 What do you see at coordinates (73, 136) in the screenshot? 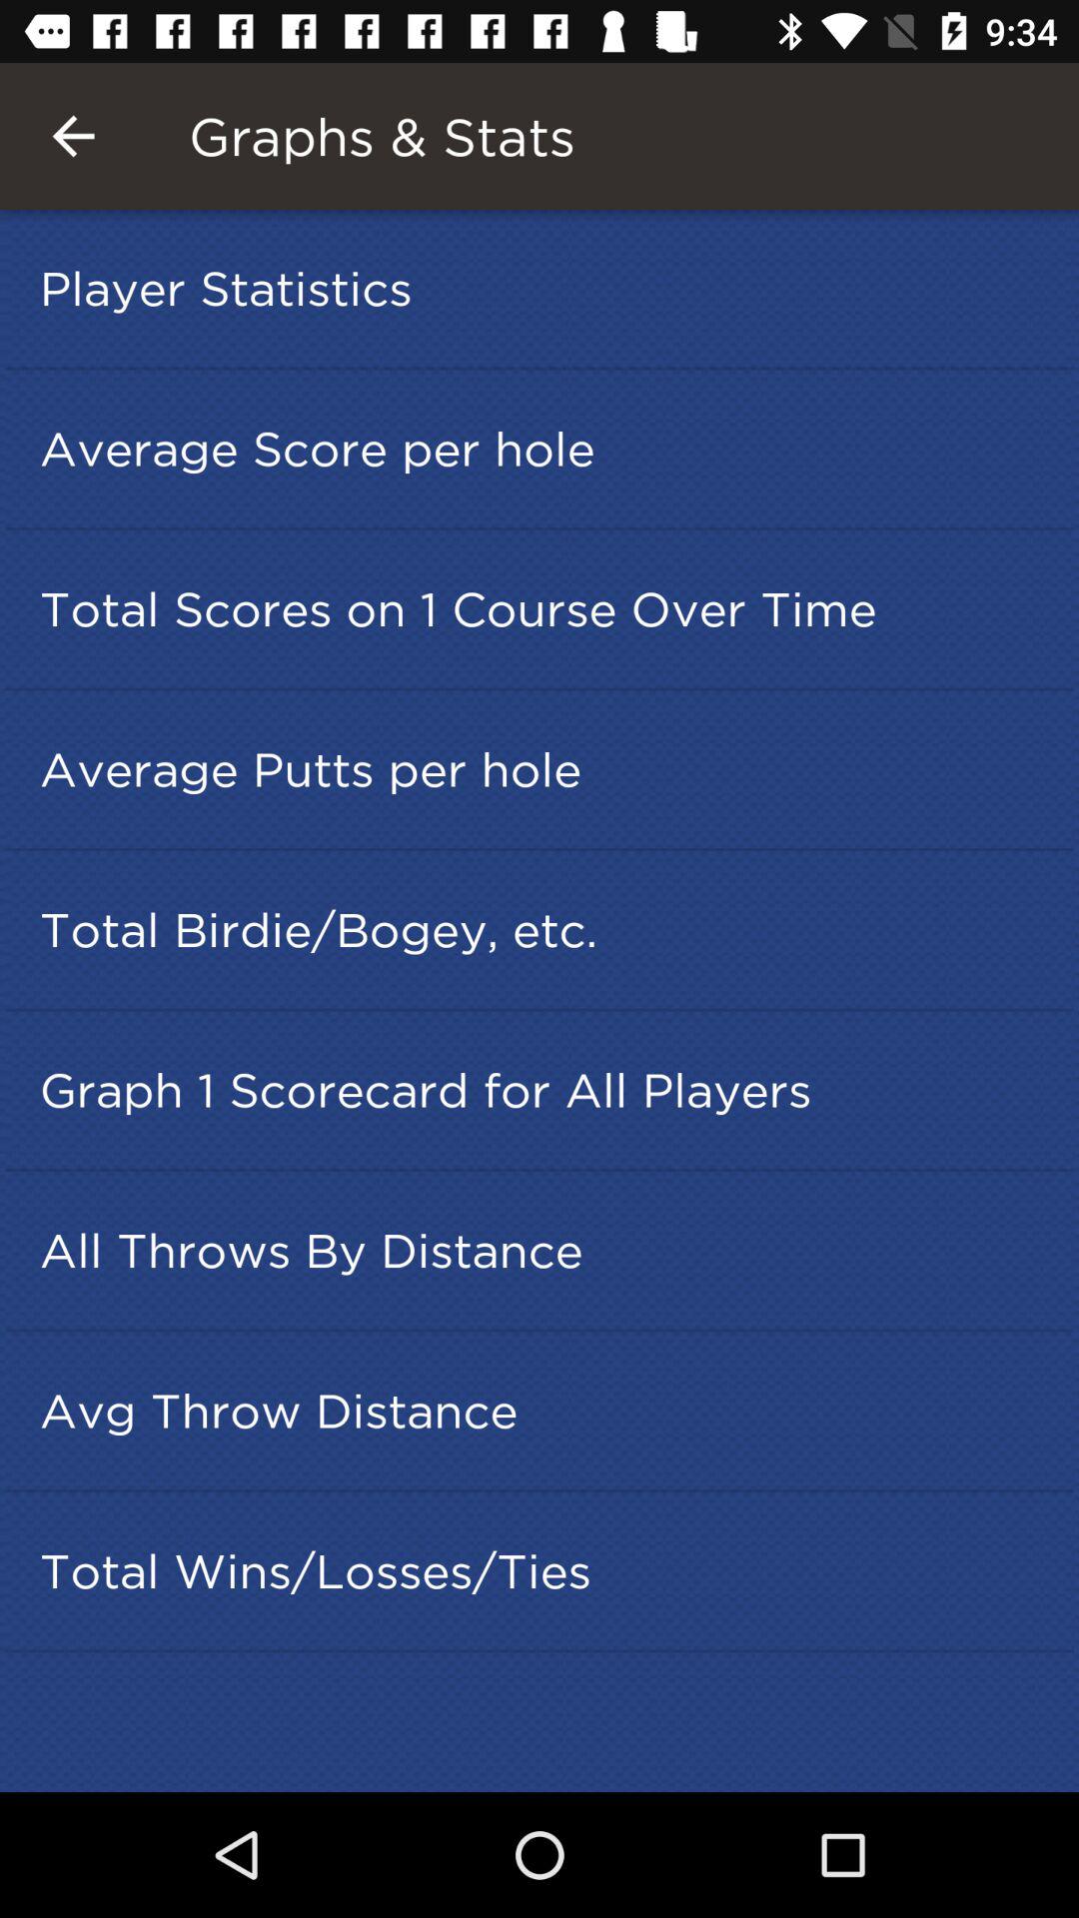
I see `open the icon to the left of graphs & stats` at bounding box center [73, 136].